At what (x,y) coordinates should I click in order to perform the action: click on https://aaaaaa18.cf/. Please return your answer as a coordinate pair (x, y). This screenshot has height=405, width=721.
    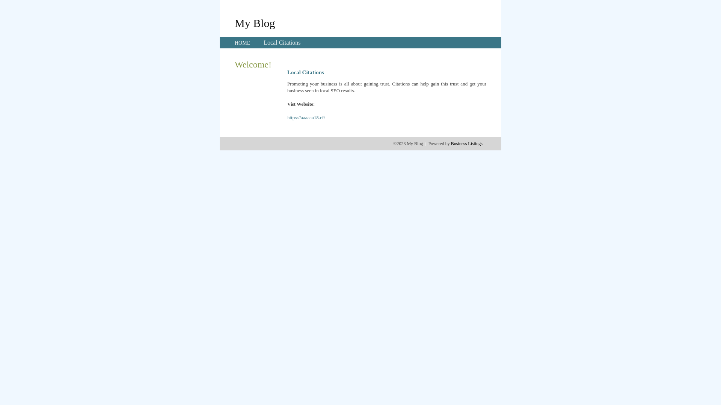
    Looking at the image, I should click on (306, 118).